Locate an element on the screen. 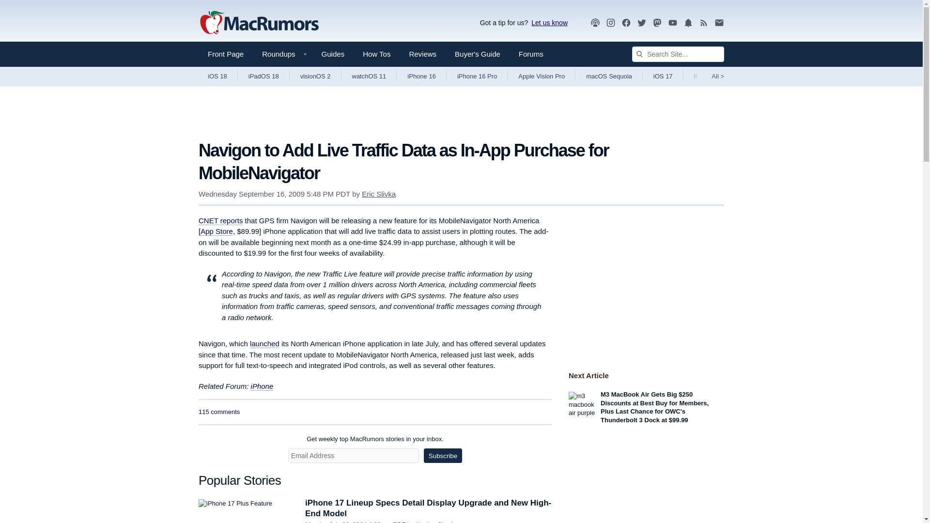 Image resolution: width=930 pixels, height=523 pixels. MacRumors Newsletter Signup is located at coordinates (719, 23).